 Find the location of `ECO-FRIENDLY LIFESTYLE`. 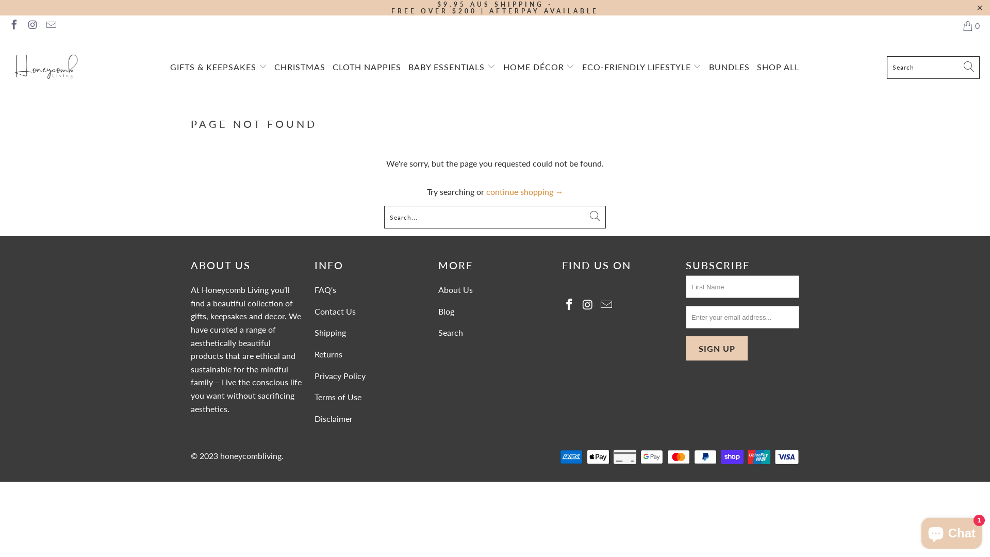

ECO-FRIENDLY LIFESTYLE is located at coordinates (642, 67).